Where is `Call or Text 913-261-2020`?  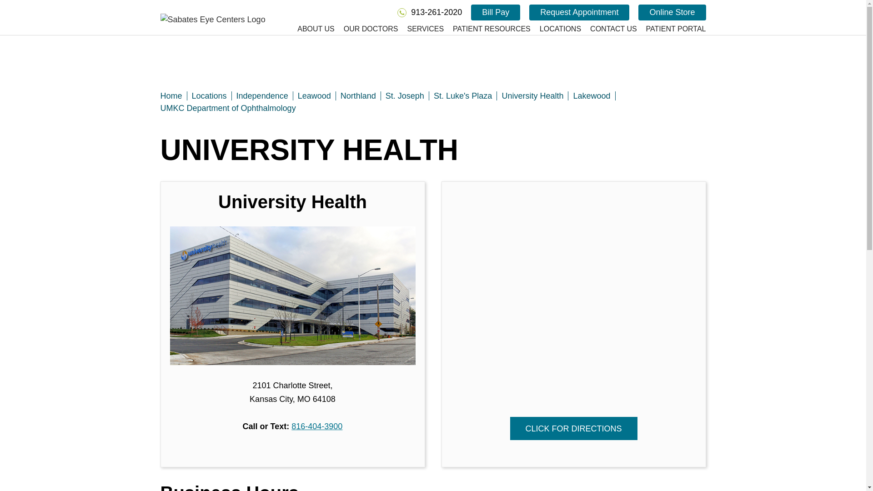
Call or Text 913-261-2020 is located at coordinates (429, 12).